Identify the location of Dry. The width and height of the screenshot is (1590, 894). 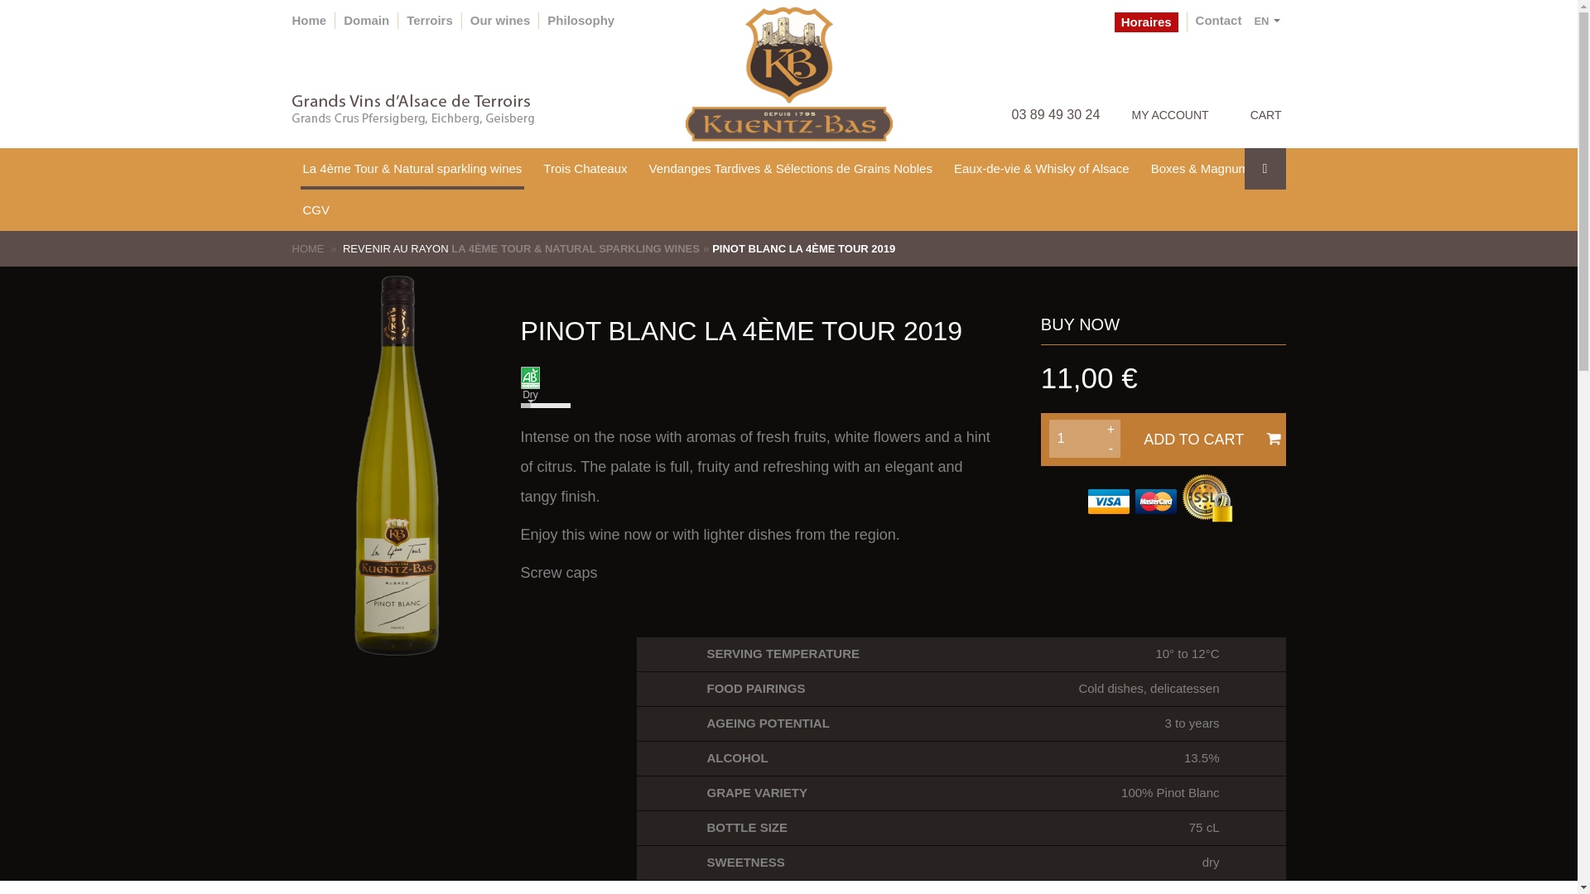
(757, 405).